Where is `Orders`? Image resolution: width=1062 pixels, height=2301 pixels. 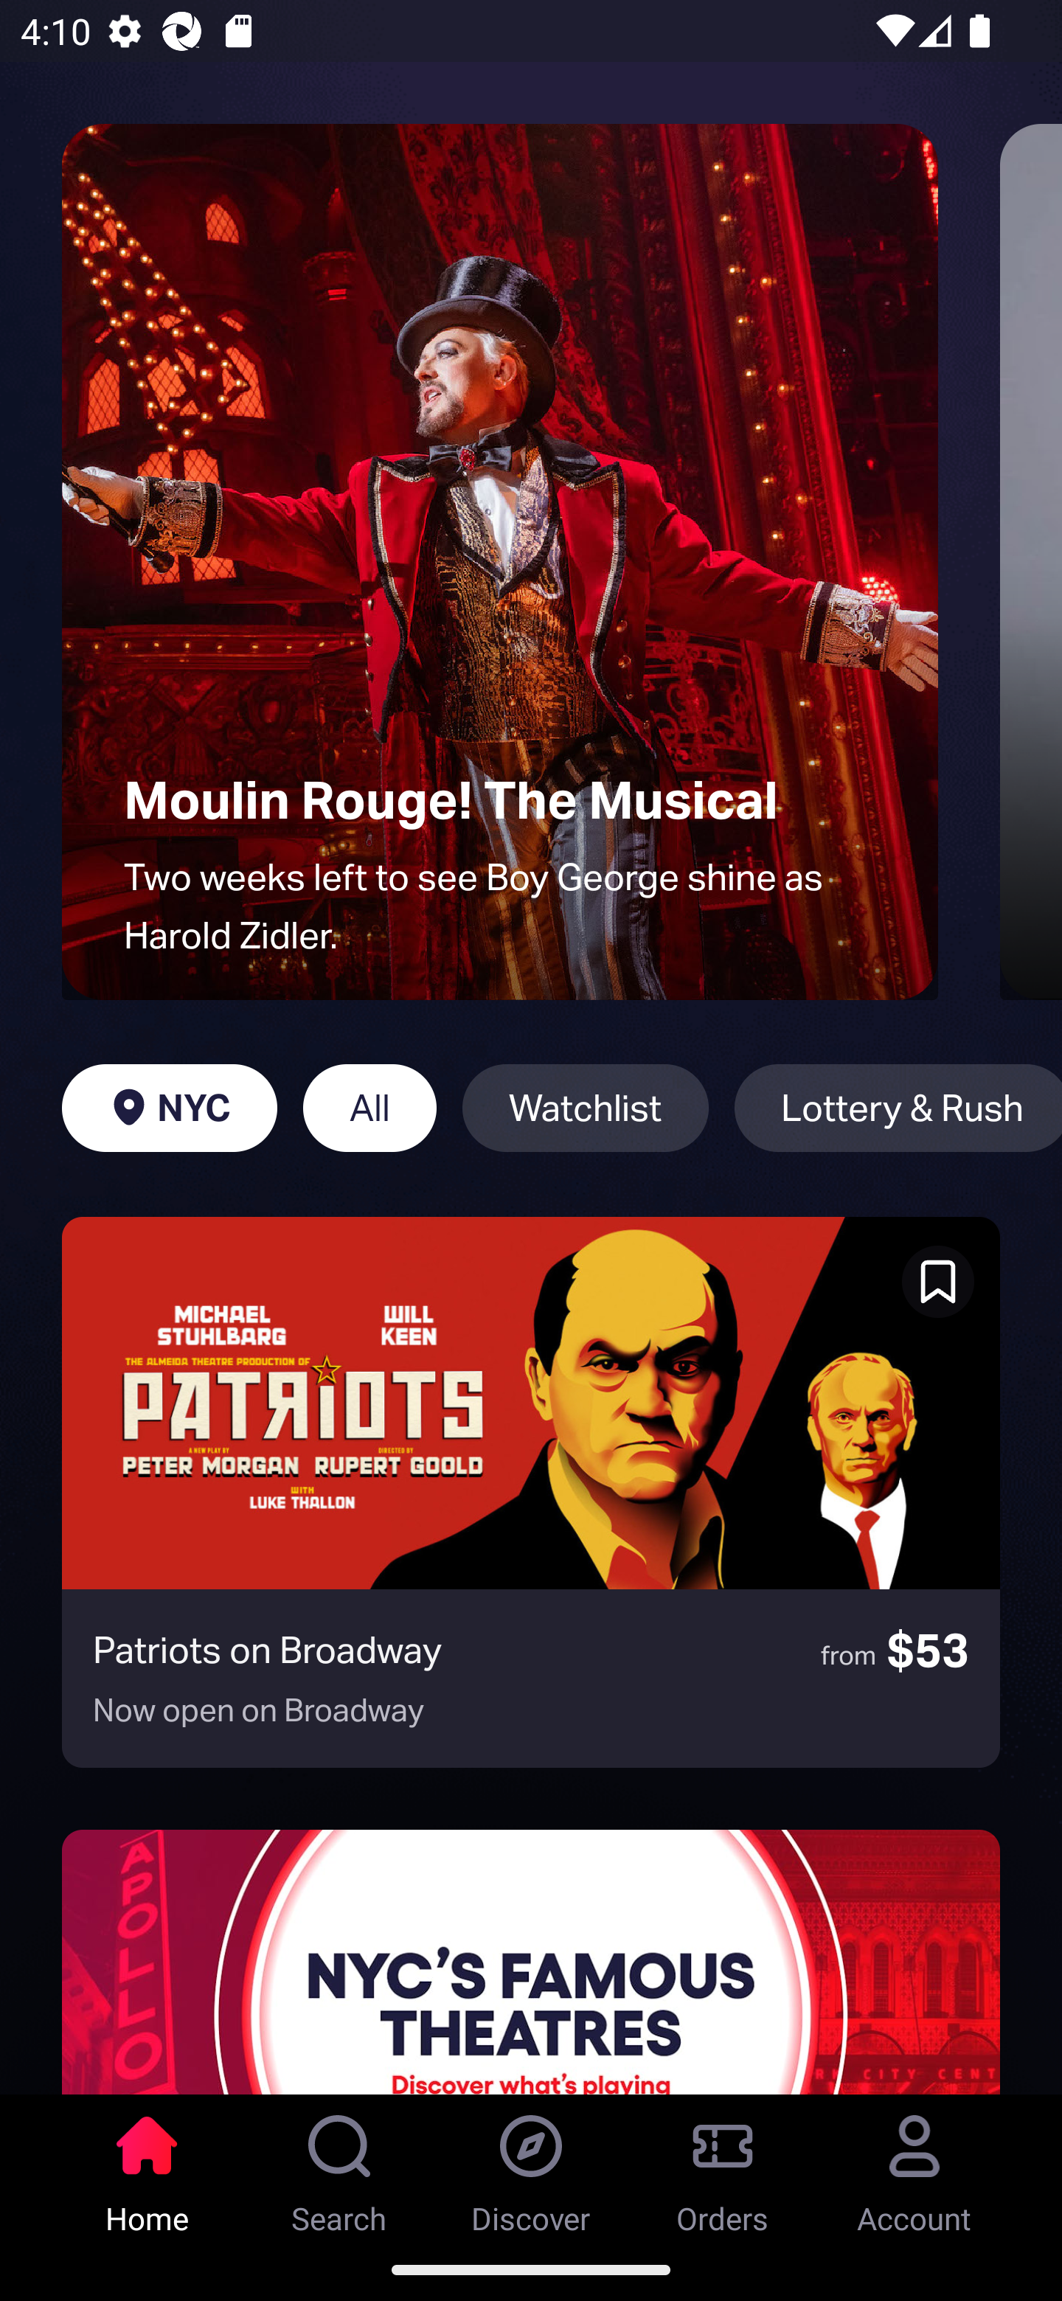
Orders is located at coordinates (723, 2166).